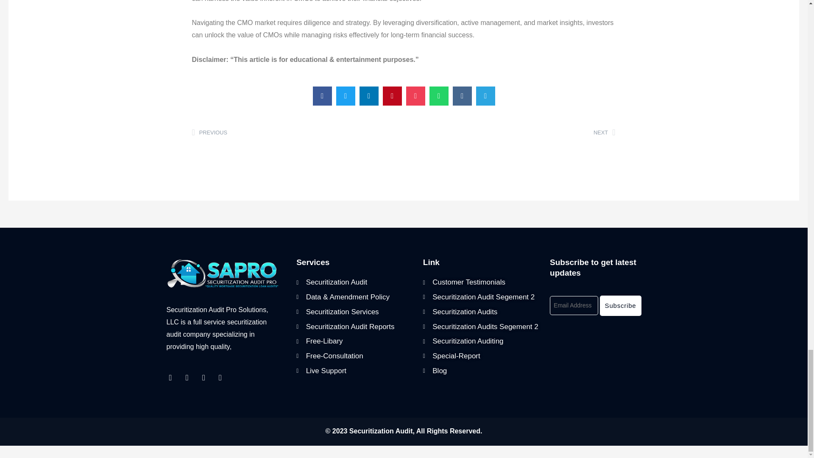 The height and width of the screenshot is (458, 814). I want to click on Securitization Audit Segement 2, so click(482, 297).